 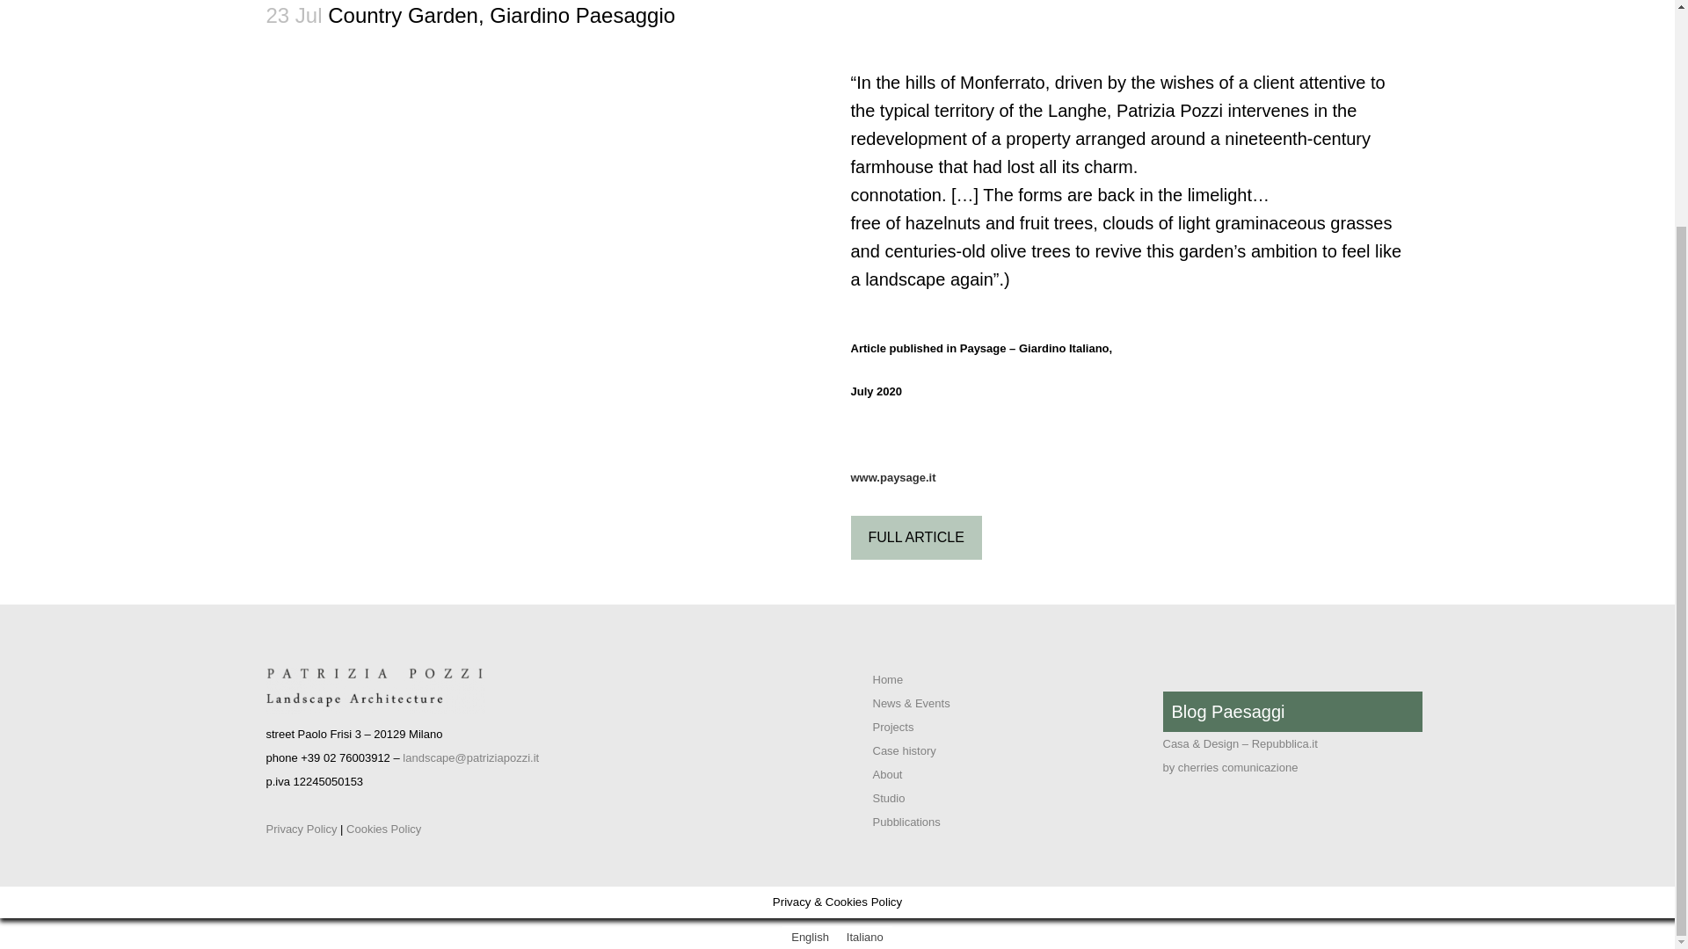 I want to click on Studio, so click(x=888, y=798).